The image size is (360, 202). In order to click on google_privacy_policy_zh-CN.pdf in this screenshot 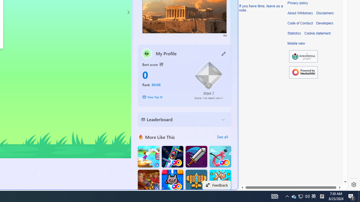, I will do `click(193, 135)`.